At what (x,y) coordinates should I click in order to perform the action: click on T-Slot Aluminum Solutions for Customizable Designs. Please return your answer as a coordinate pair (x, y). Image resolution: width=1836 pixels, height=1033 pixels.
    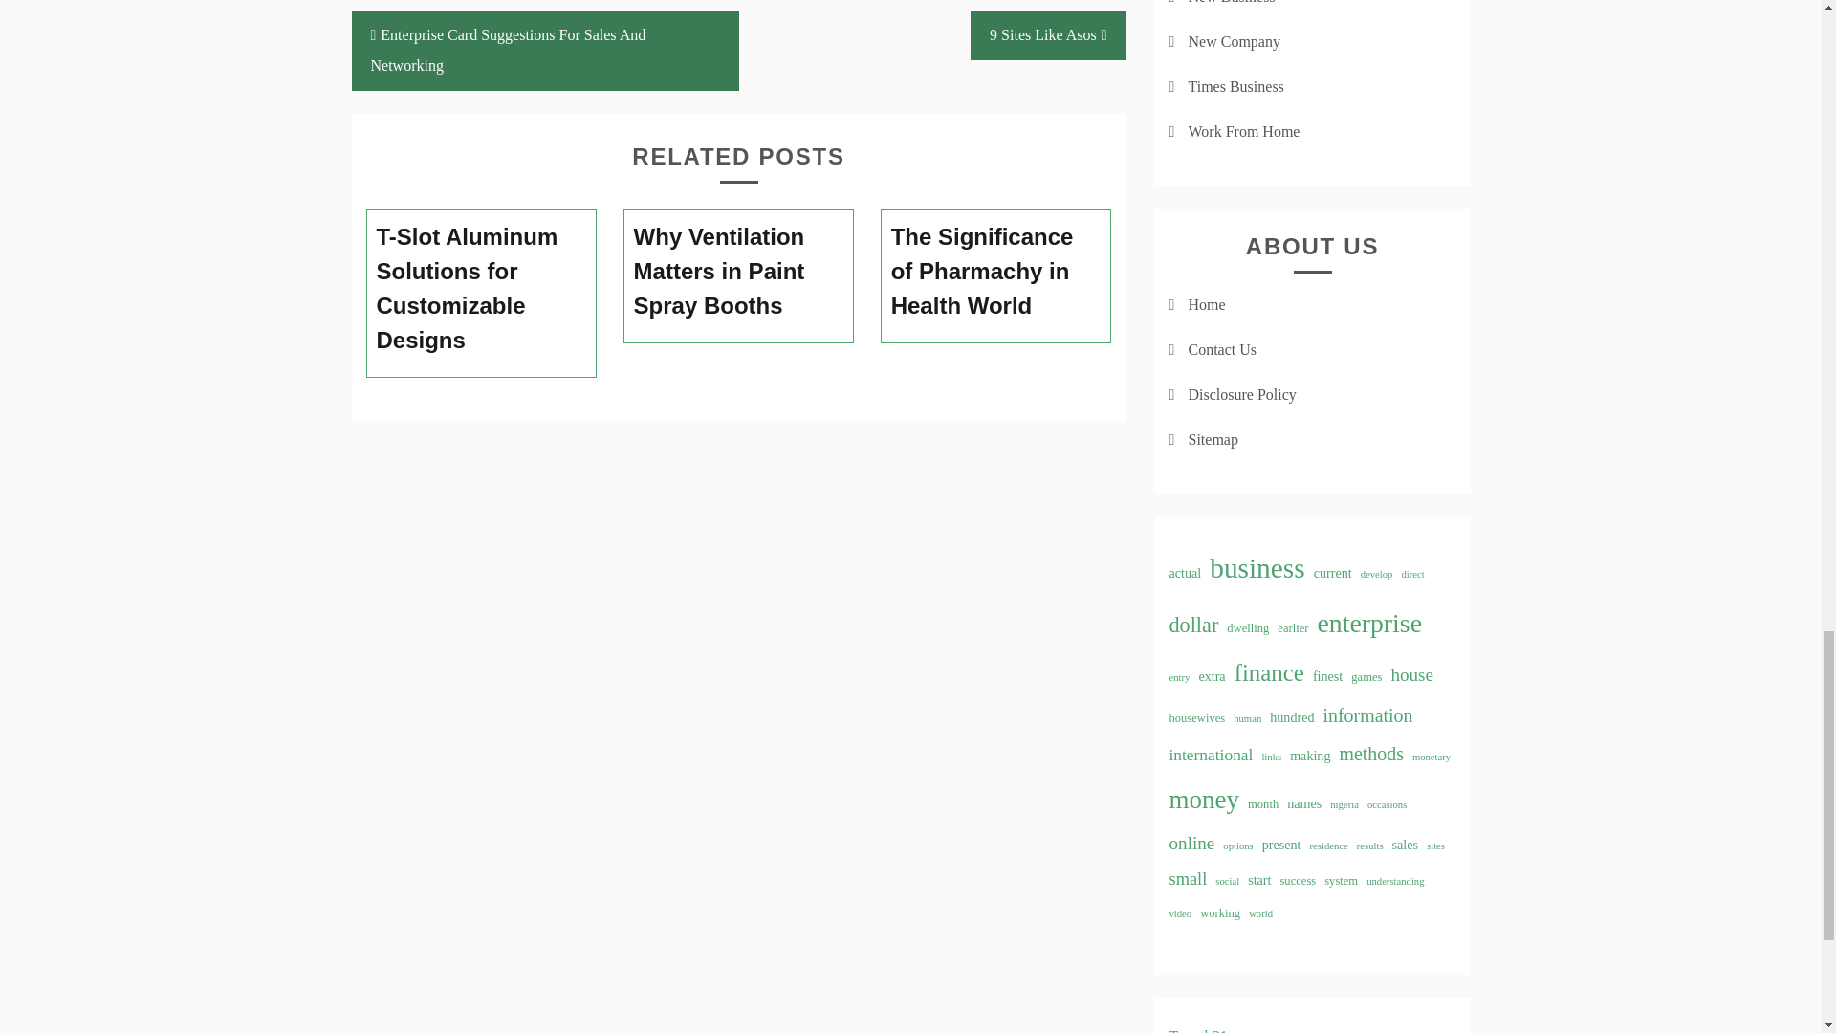
    Looking at the image, I should click on (482, 289).